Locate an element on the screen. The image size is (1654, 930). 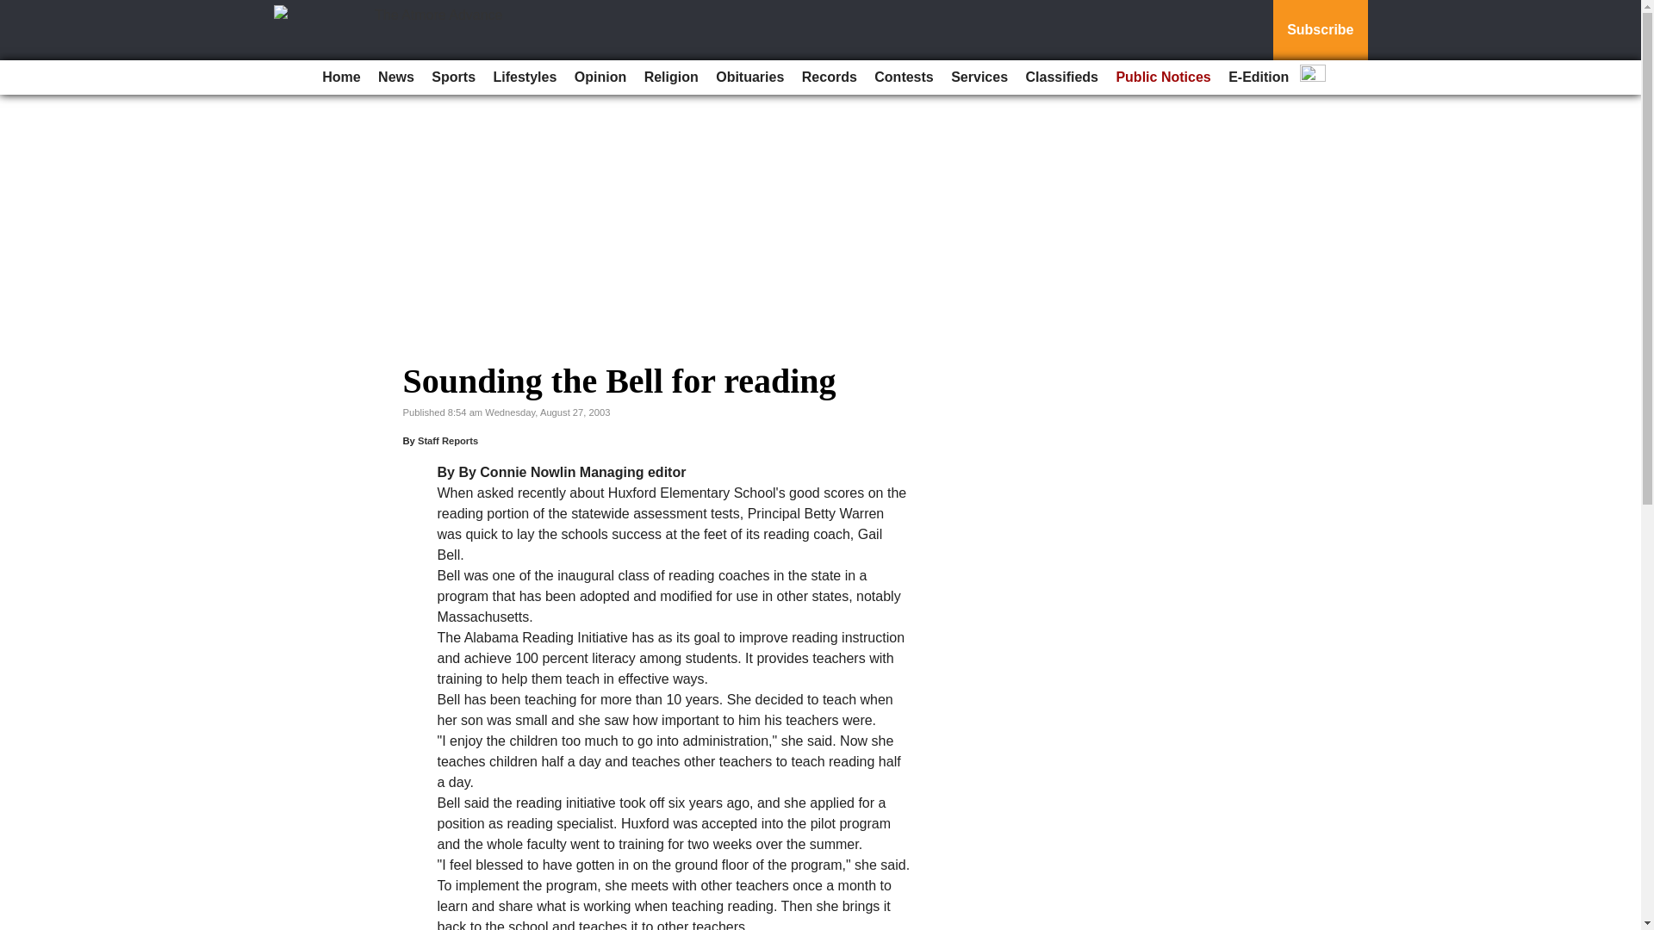
News is located at coordinates (396, 77).